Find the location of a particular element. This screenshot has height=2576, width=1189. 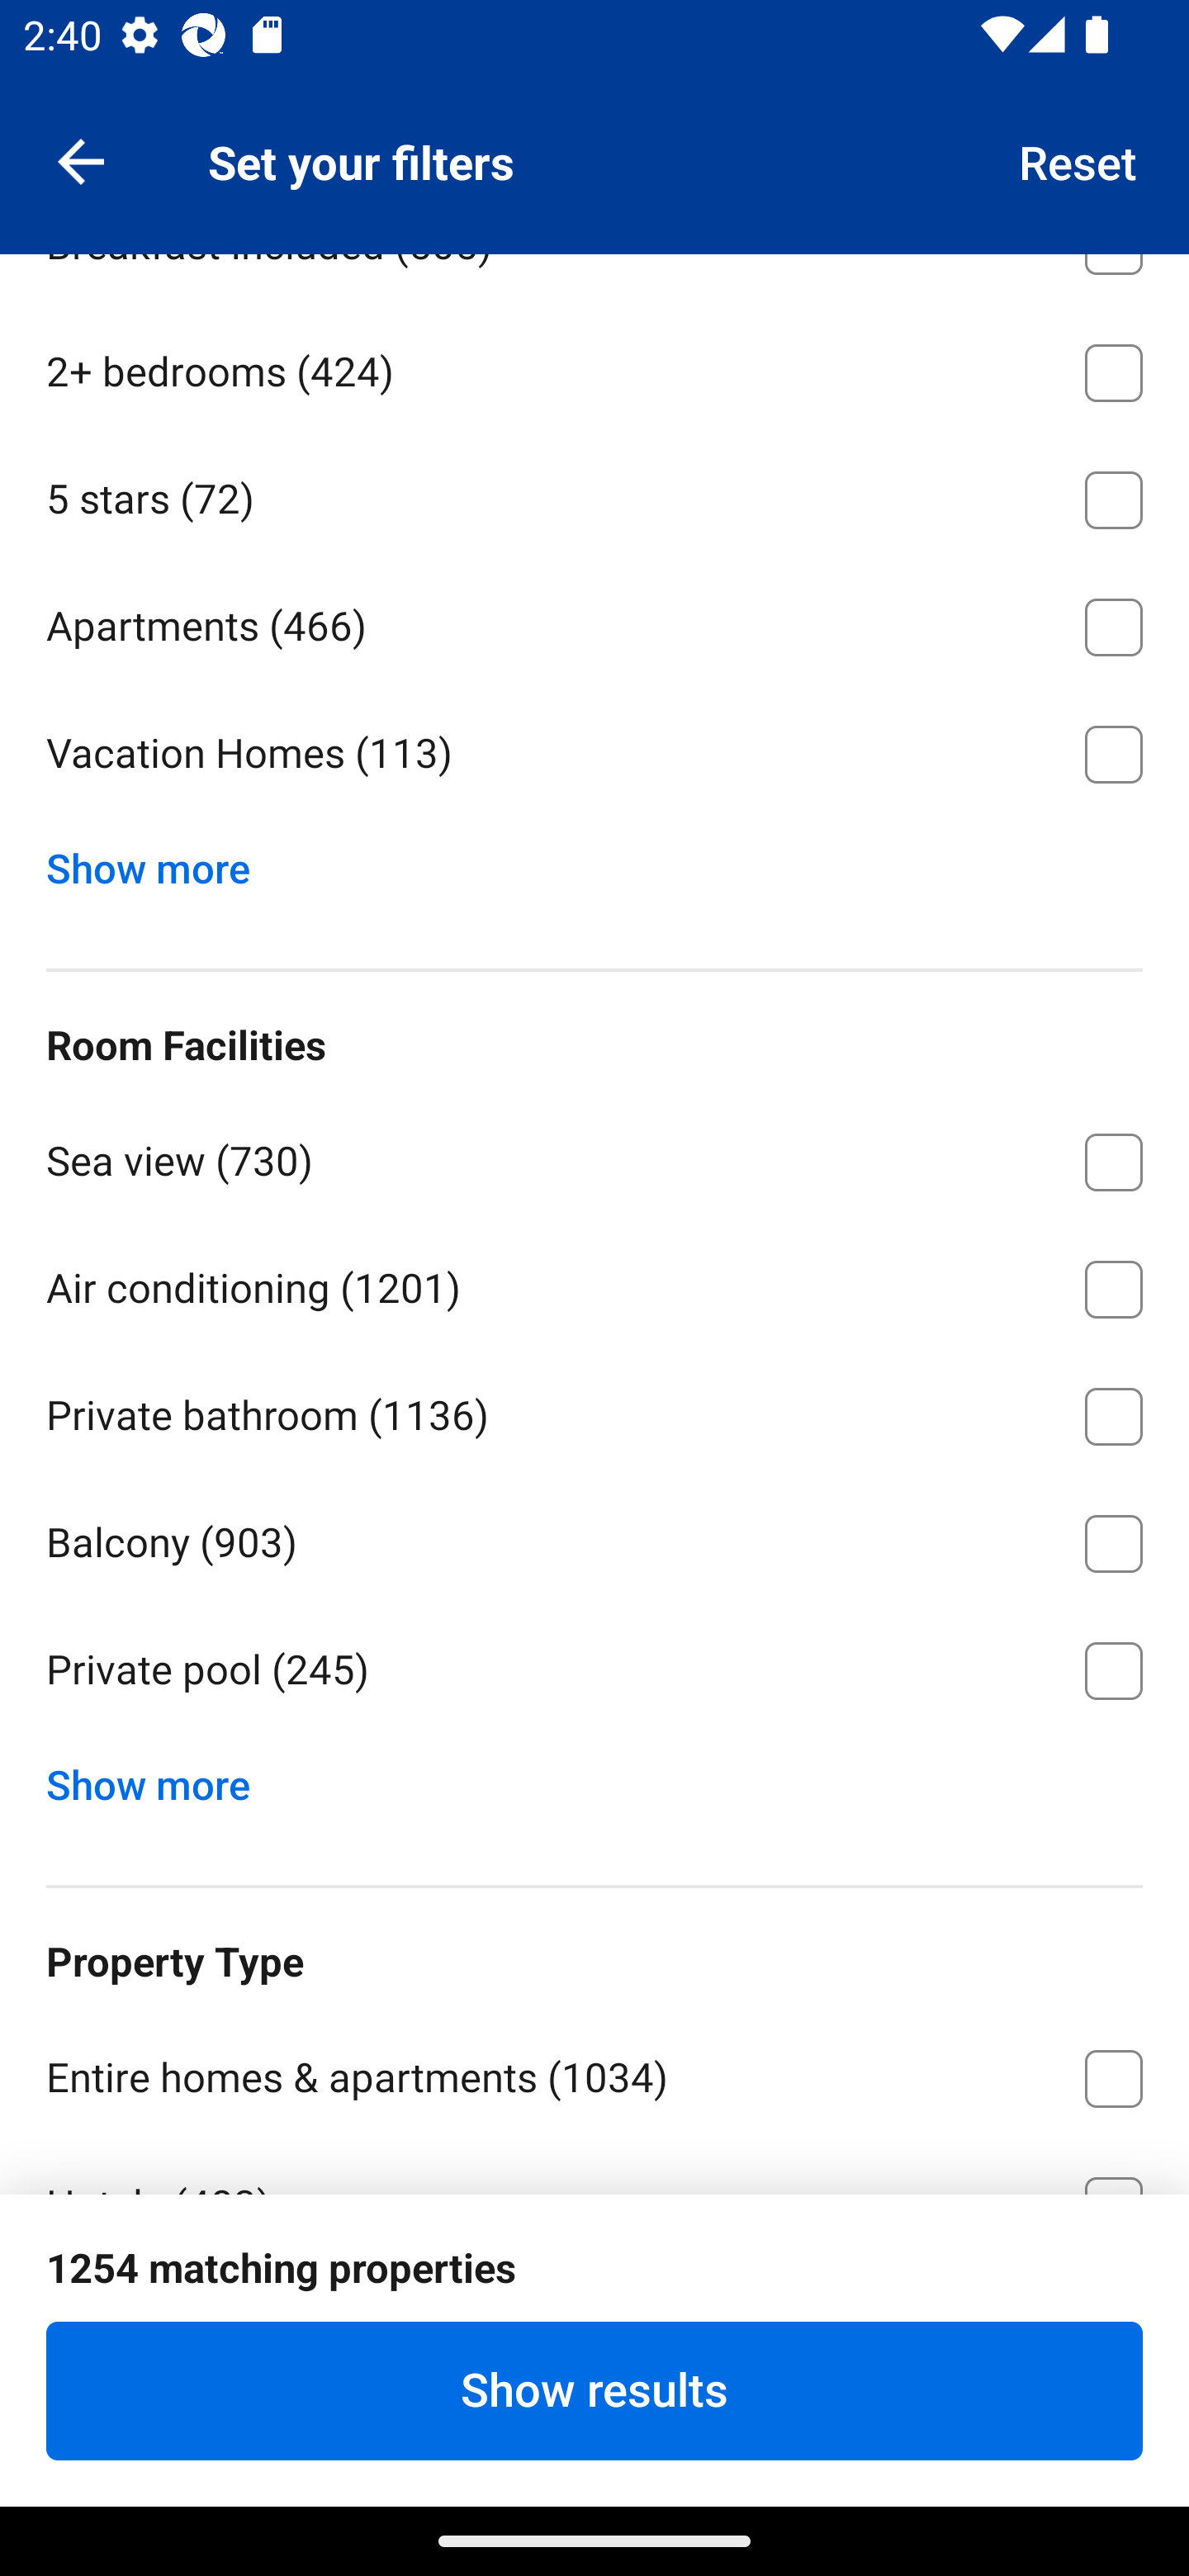

Show more is located at coordinates (160, 1778).